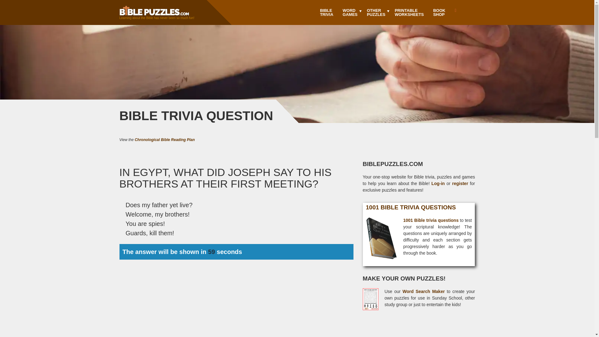 The image size is (599, 337). I want to click on Advertisement, so click(165, 139).